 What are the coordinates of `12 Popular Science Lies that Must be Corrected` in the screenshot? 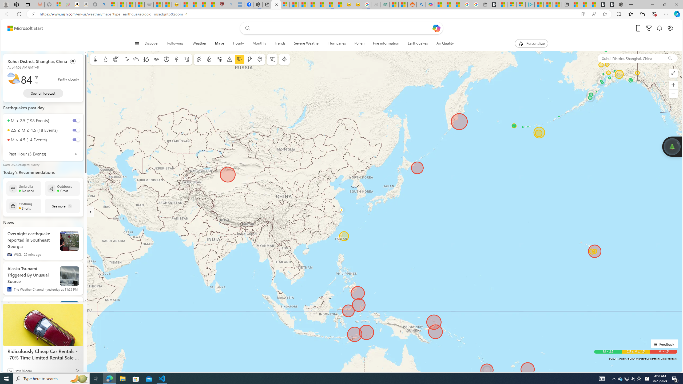 It's located at (212, 5).